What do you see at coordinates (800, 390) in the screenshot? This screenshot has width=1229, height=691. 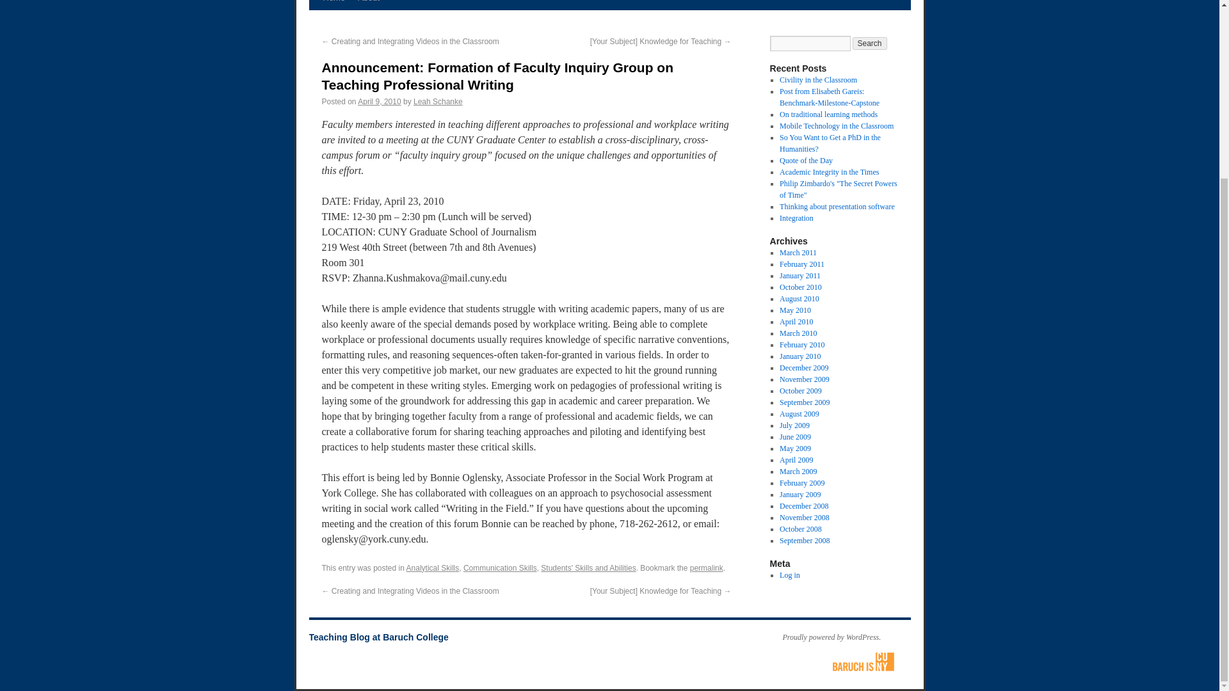 I see `October 2009` at bounding box center [800, 390].